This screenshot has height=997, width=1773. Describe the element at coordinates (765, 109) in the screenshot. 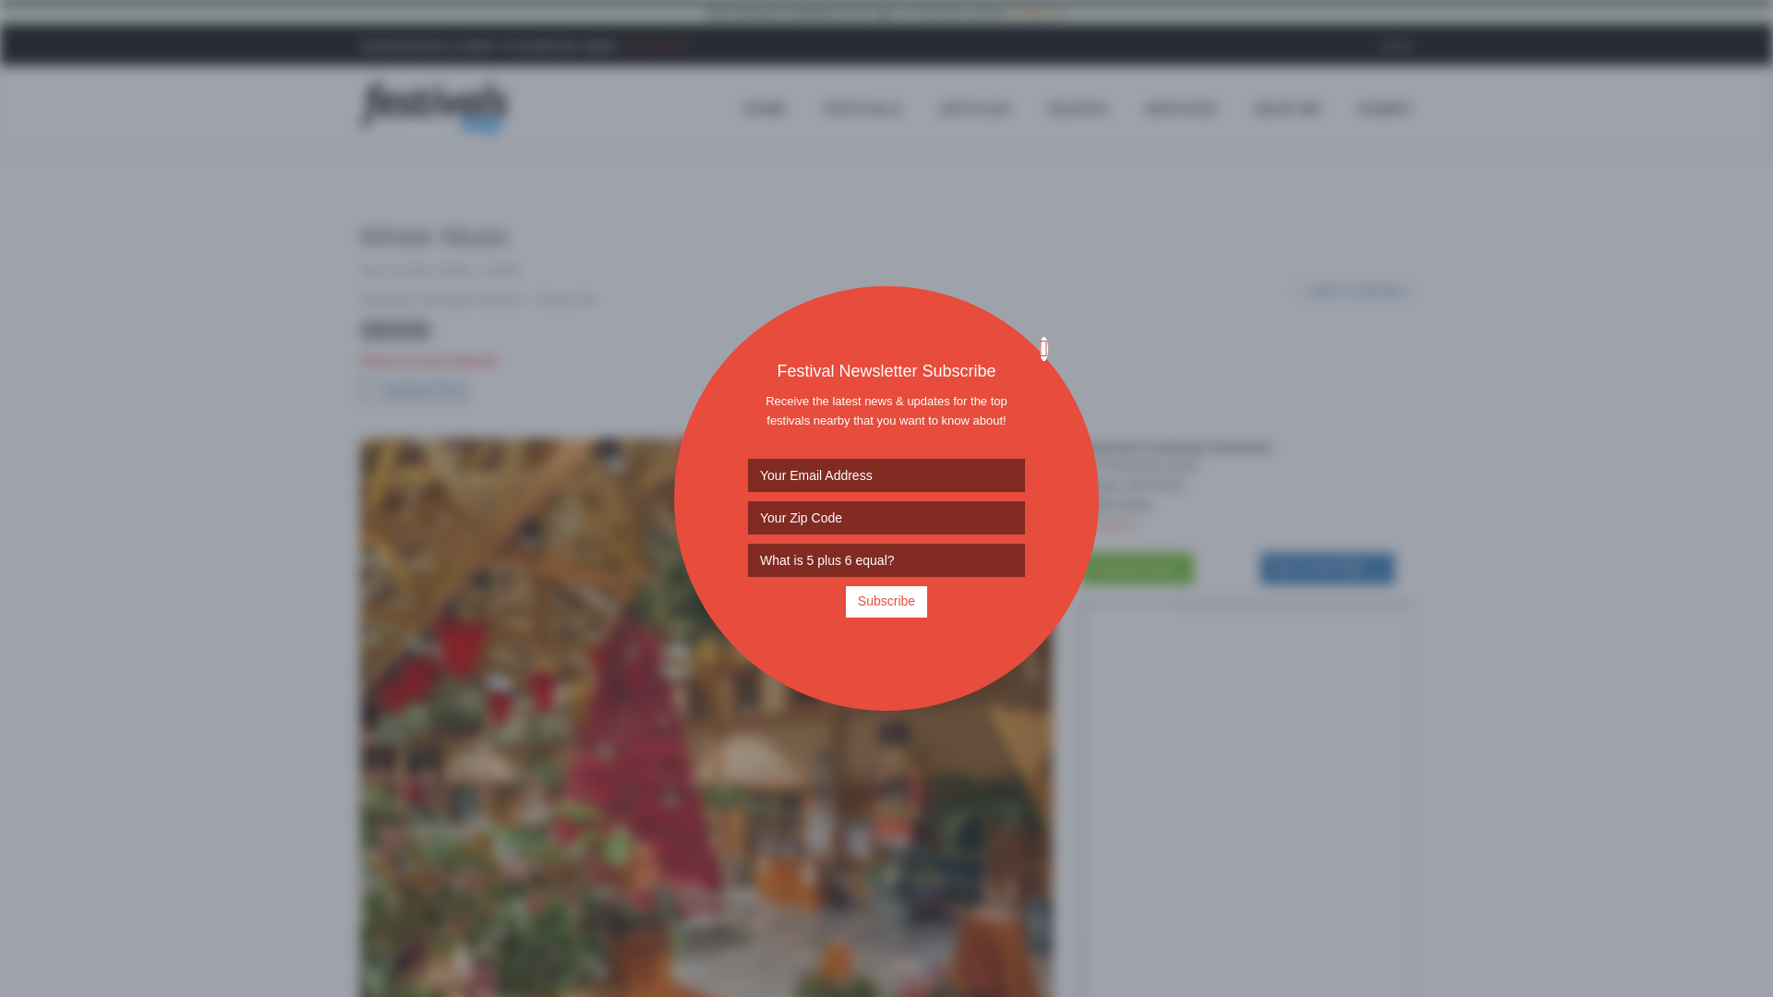

I see `HOME` at that location.